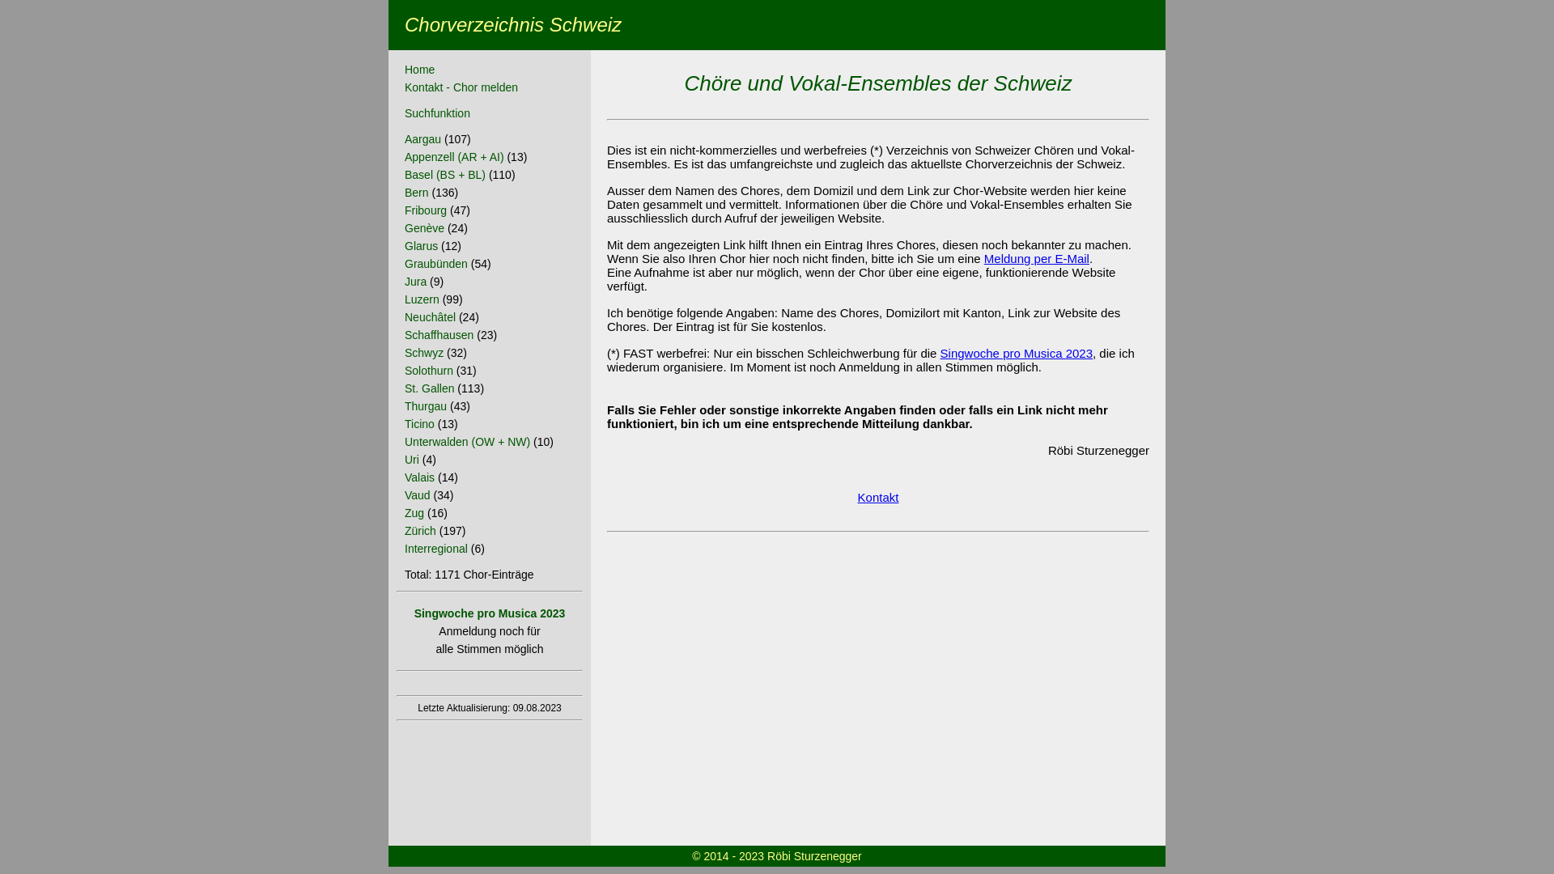 Image resolution: width=1554 pixels, height=874 pixels. I want to click on Aargau, so click(422, 139).